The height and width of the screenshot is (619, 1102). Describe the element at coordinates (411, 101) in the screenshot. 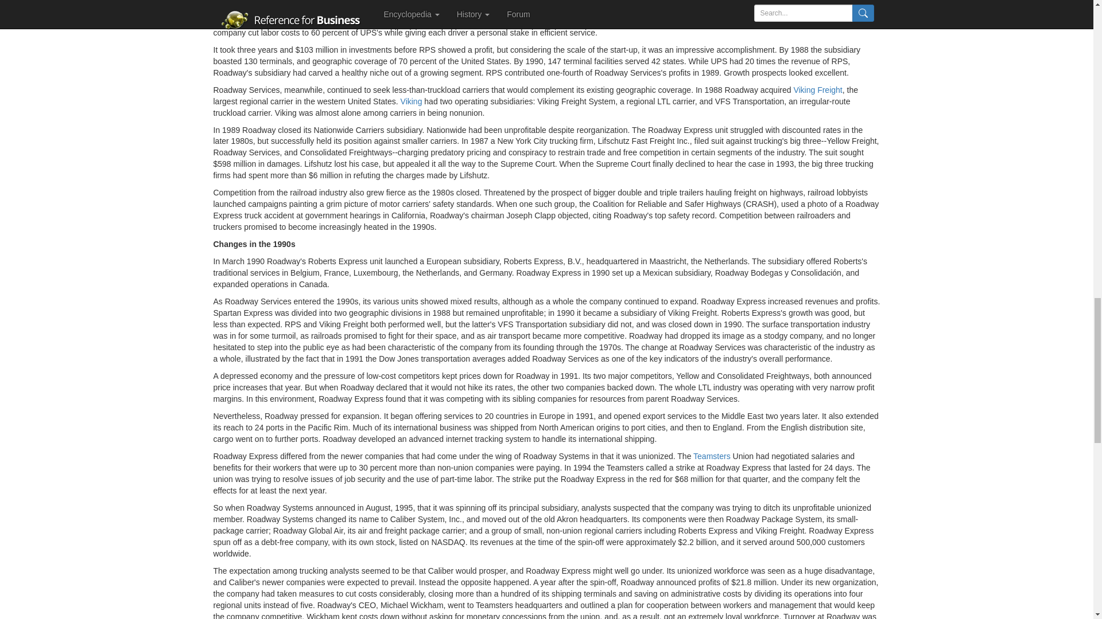

I see `Viking` at that location.